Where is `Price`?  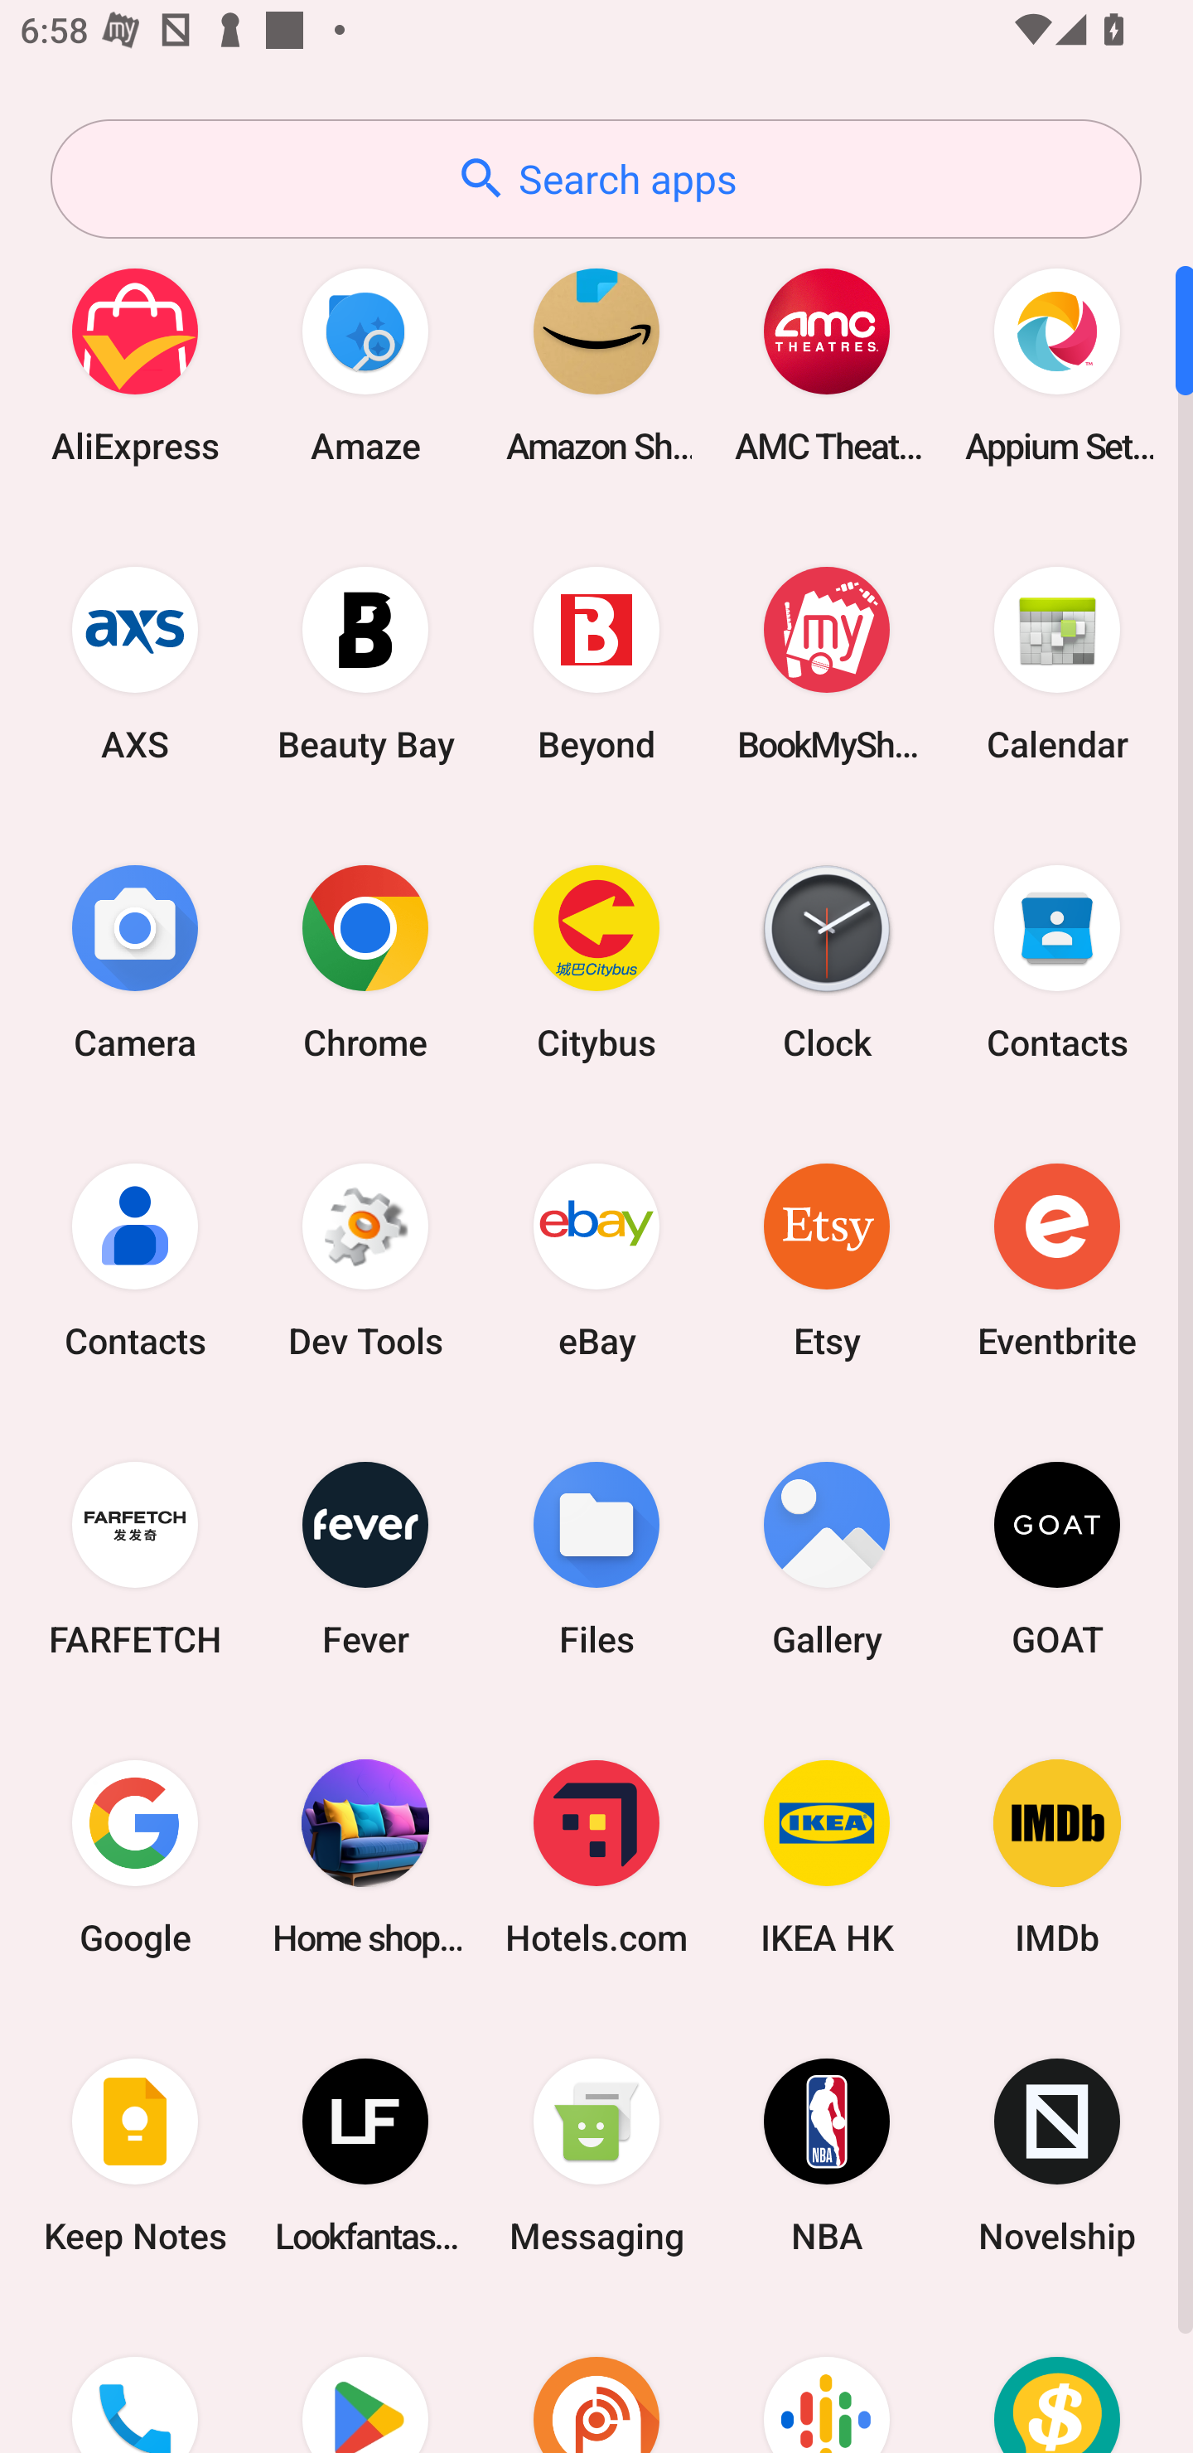 Price is located at coordinates (1057, 2379).